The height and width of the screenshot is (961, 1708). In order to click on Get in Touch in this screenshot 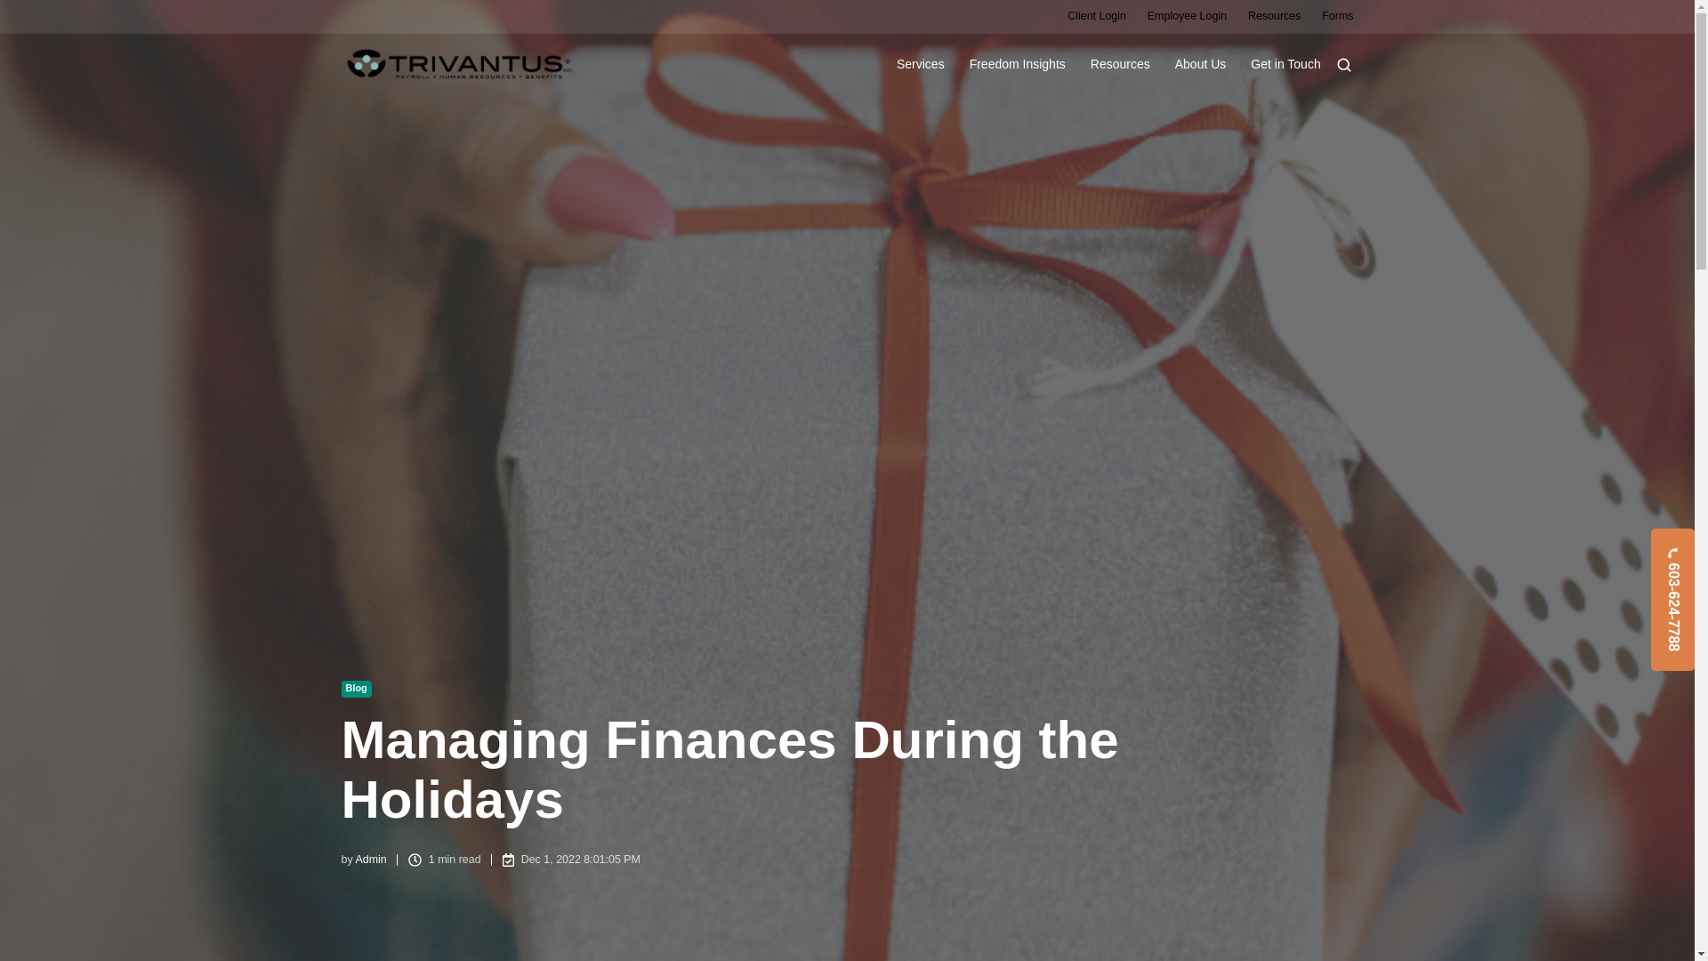, I will do `click(1285, 64)`.